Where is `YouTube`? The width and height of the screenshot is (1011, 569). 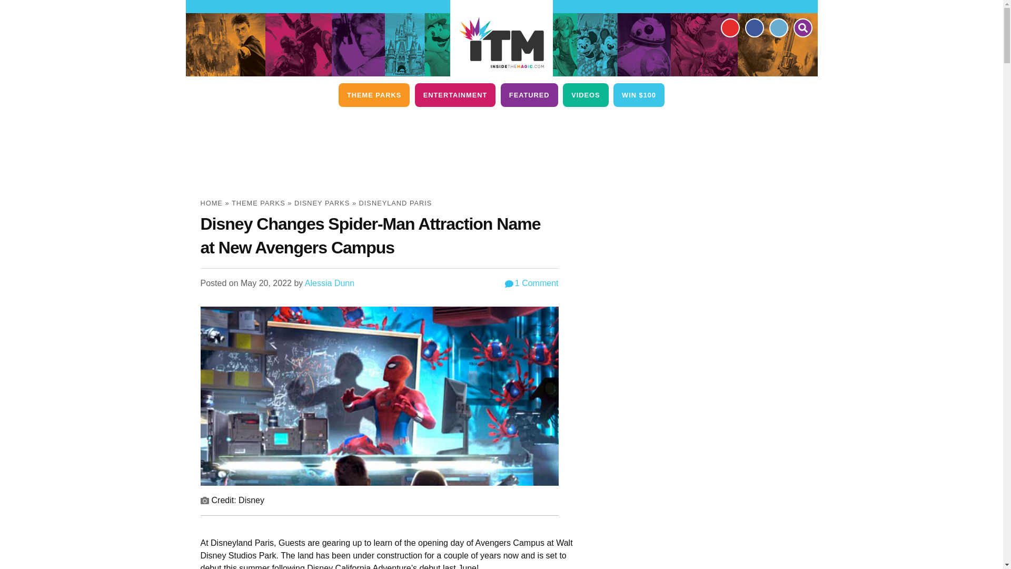 YouTube is located at coordinates (729, 27).